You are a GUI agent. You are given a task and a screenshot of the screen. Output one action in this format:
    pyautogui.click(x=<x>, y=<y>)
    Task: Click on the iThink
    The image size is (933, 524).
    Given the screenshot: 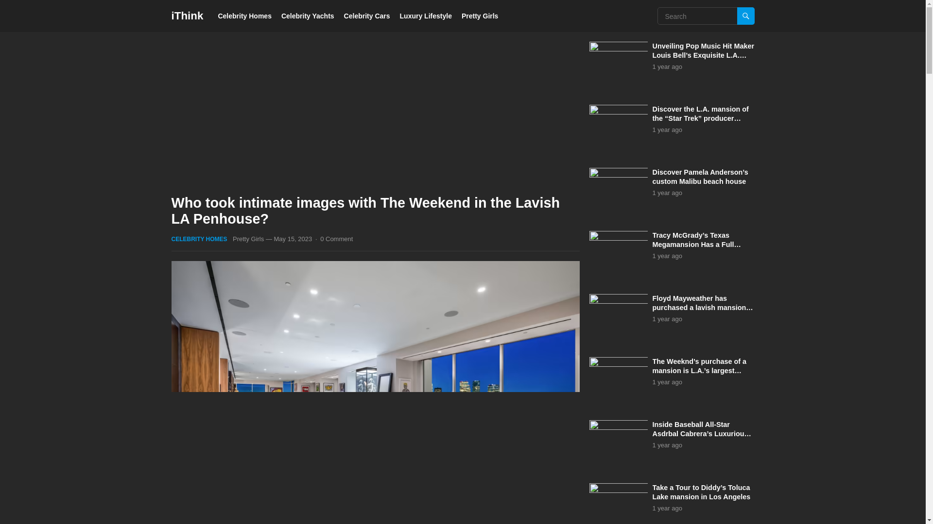 What is the action you would take?
    pyautogui.click(x=187, y=16)
    